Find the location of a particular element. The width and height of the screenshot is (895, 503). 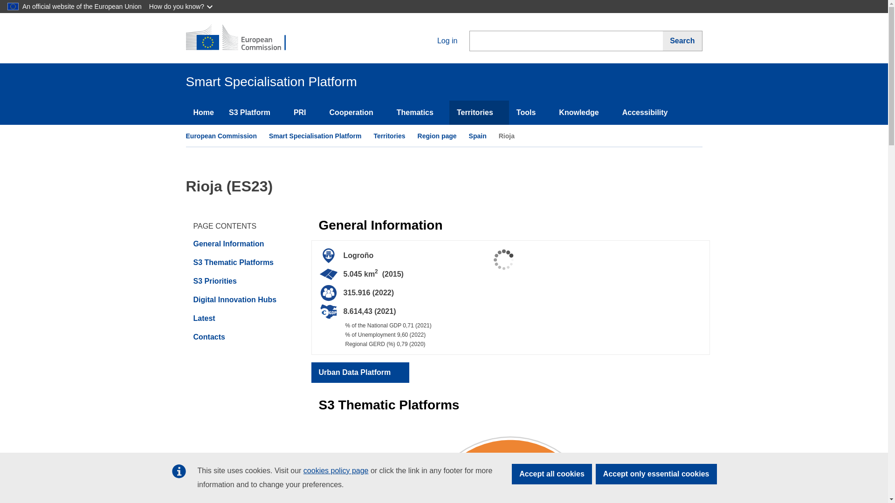

Log in is located at coordinates (440, 41).